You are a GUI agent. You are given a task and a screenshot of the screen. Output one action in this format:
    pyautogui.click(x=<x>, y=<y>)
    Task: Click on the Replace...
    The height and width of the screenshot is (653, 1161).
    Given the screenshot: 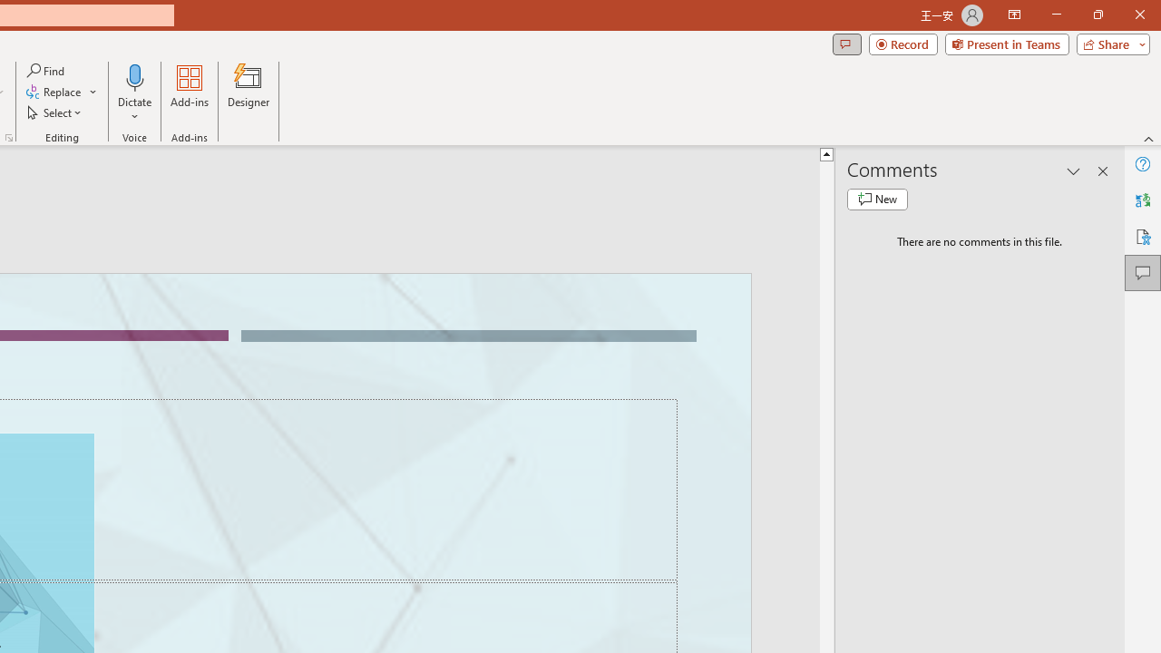 What is the action you would take?
    pyautogui.click(x=62, y=93)
    